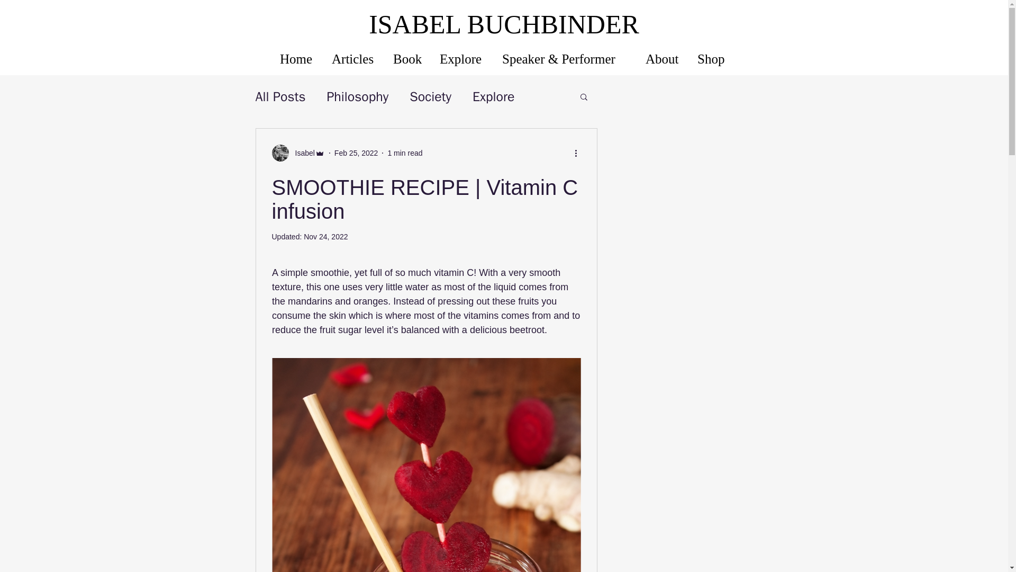 This screenshot has width=1016, height=572. I want to click on Philosophy, so click(357, 96).